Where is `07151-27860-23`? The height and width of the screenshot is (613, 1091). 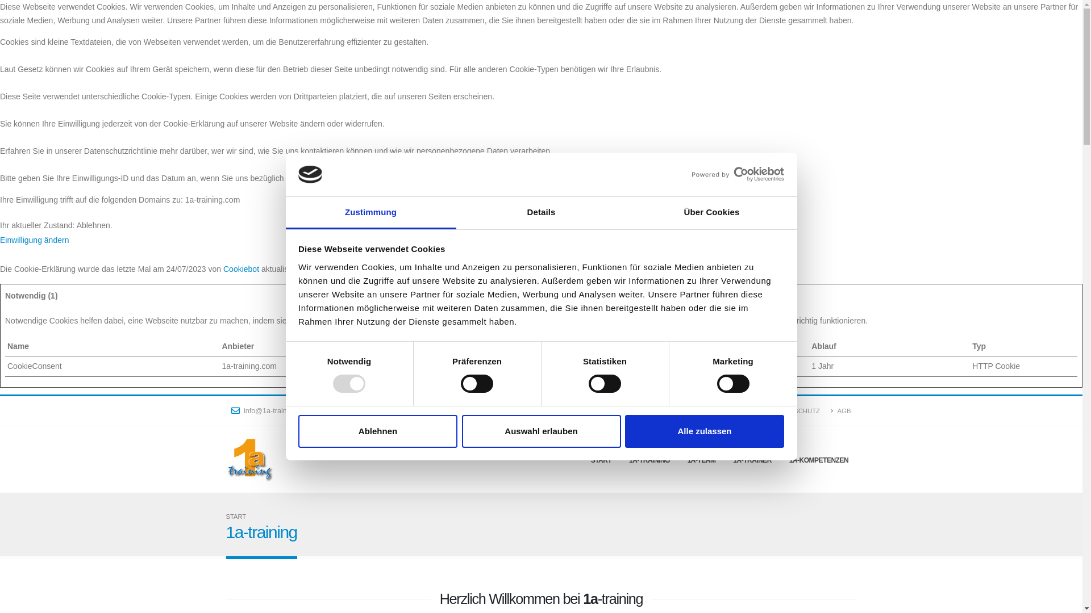 07151-27860-23 is located at coordinates (355, 411).